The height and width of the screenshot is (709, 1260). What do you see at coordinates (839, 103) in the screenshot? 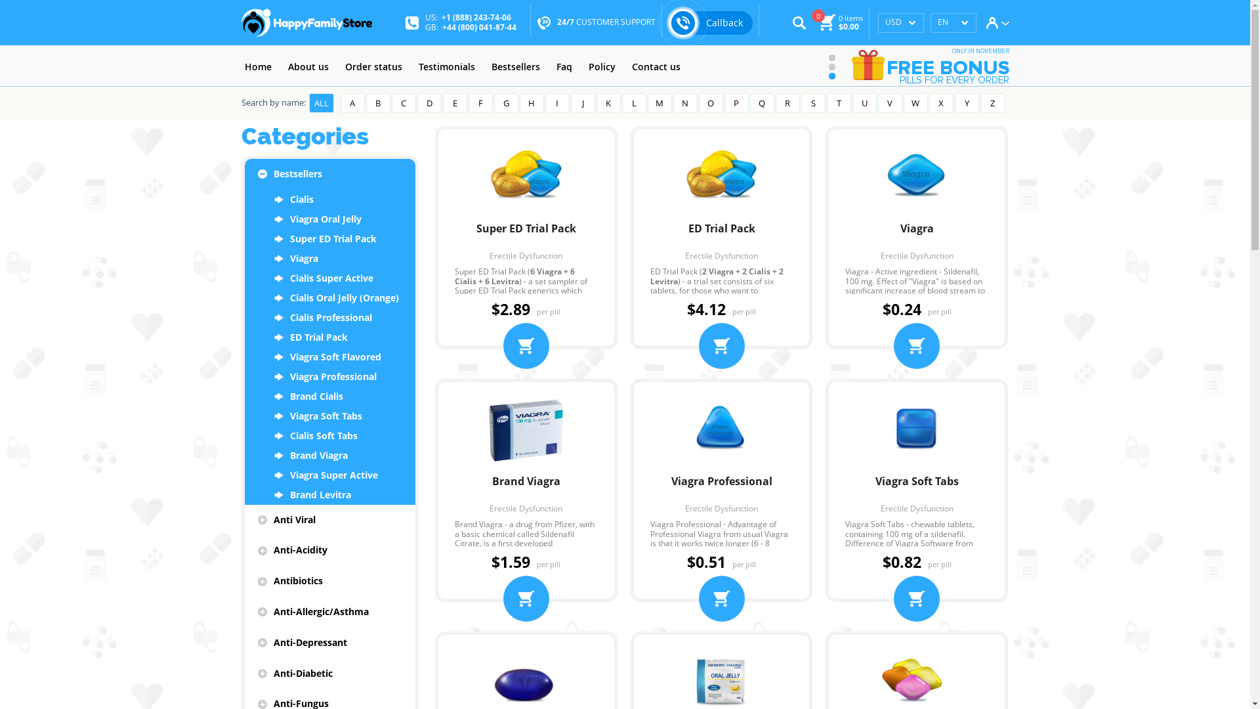
I see `T` at bounding box center [839, 103].